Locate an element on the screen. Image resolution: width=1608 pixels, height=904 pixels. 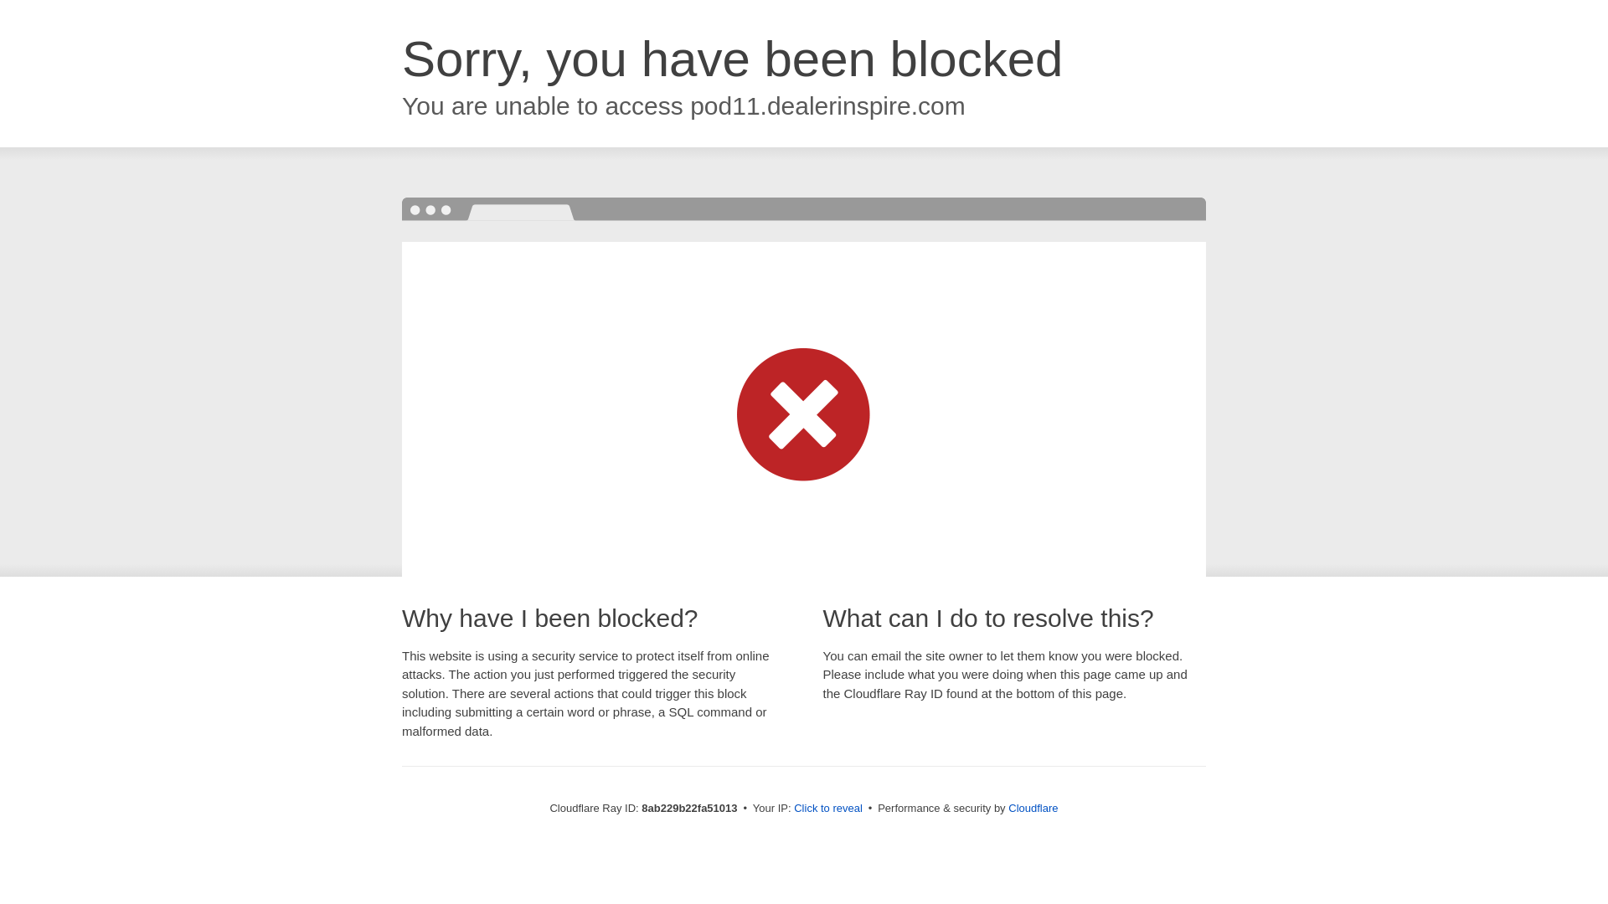
Click to reveal is located at coordinates (827, 809).